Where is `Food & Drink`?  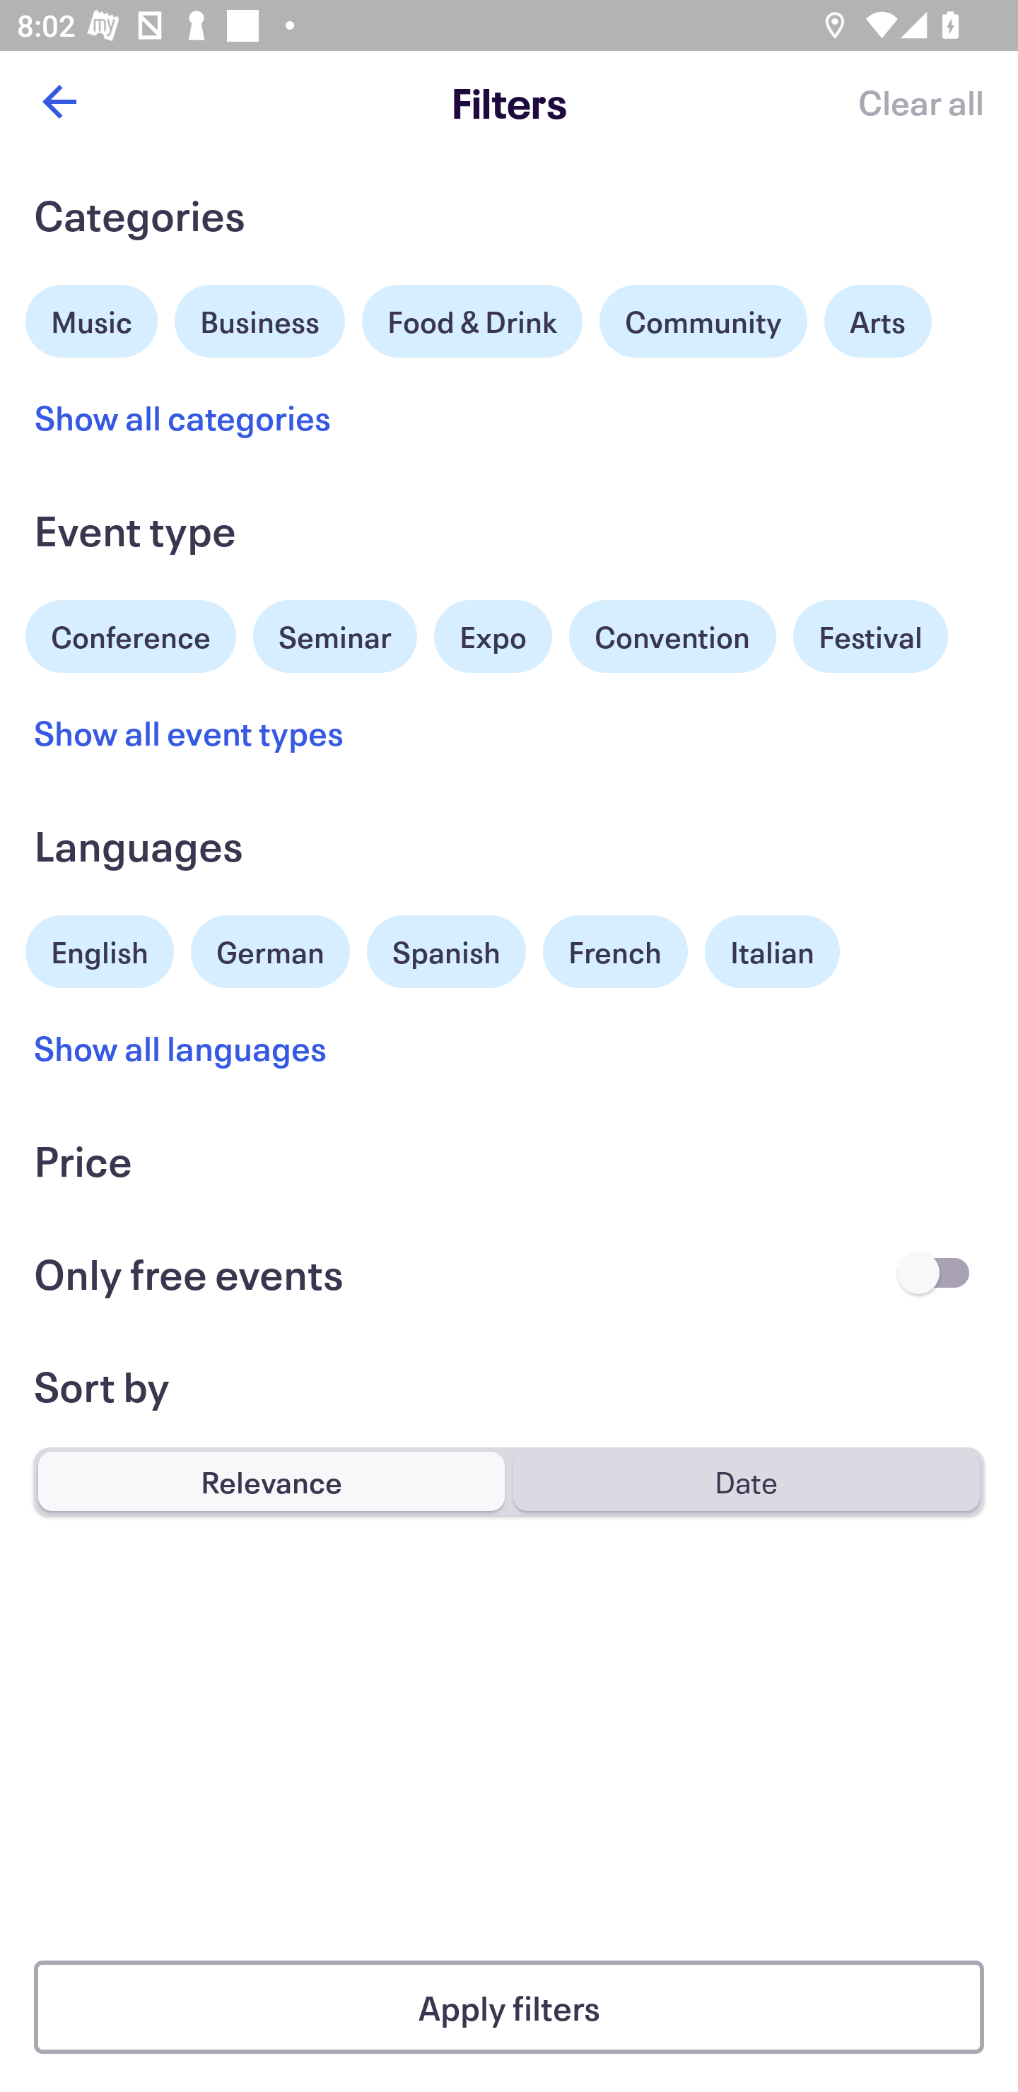
Food & Drink is located at coordinates (472, 321).